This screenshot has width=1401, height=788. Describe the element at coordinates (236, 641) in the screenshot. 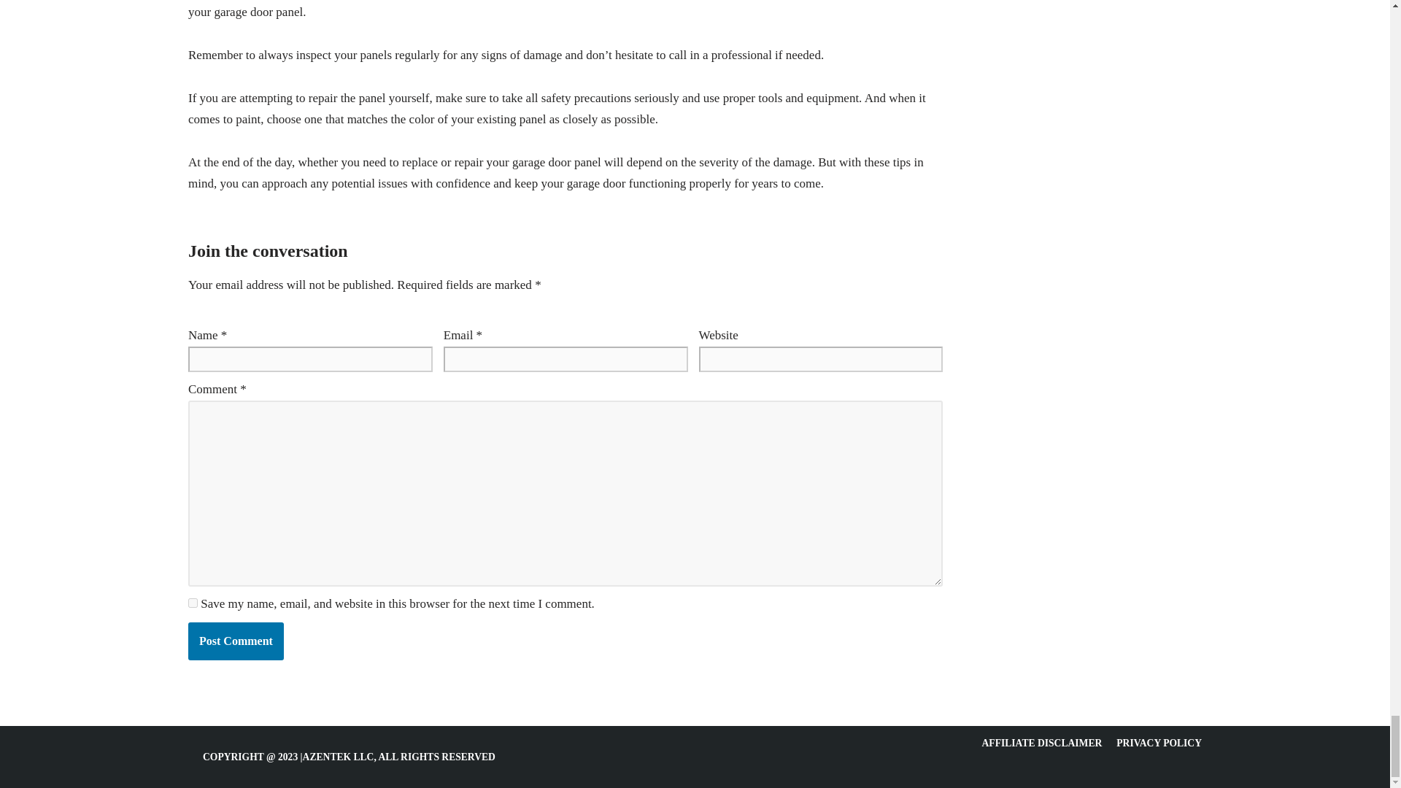

I see `Post Comment` at that location.